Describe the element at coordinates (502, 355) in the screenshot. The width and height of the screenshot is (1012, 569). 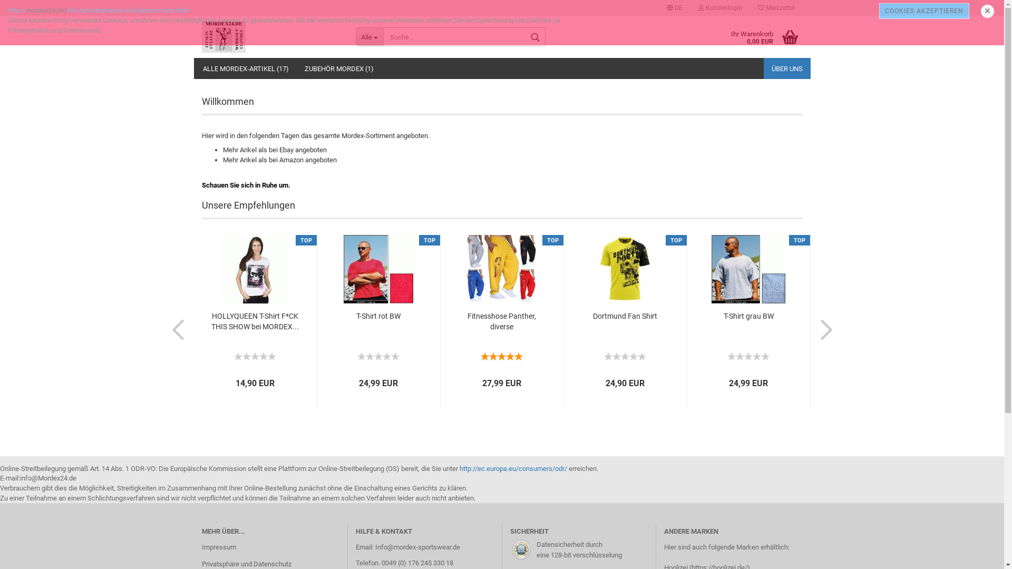
I see `In 1 Rezensionen durchschnittlich mit 5 bewertet` at that location.